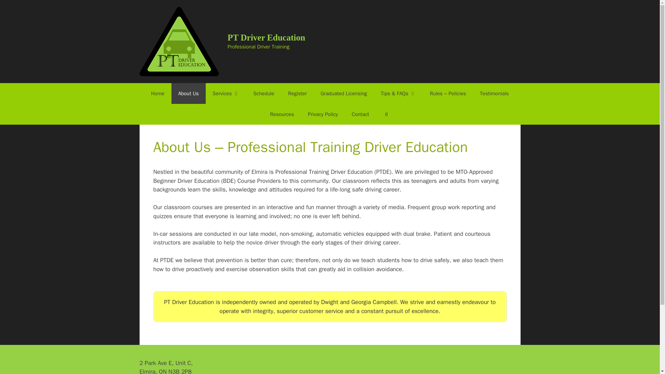 This screenshot has height=374, width=665. What do you see at coordinates (226, 93) in the screenshot?
I see `Services` at bounding box center [226, 93].